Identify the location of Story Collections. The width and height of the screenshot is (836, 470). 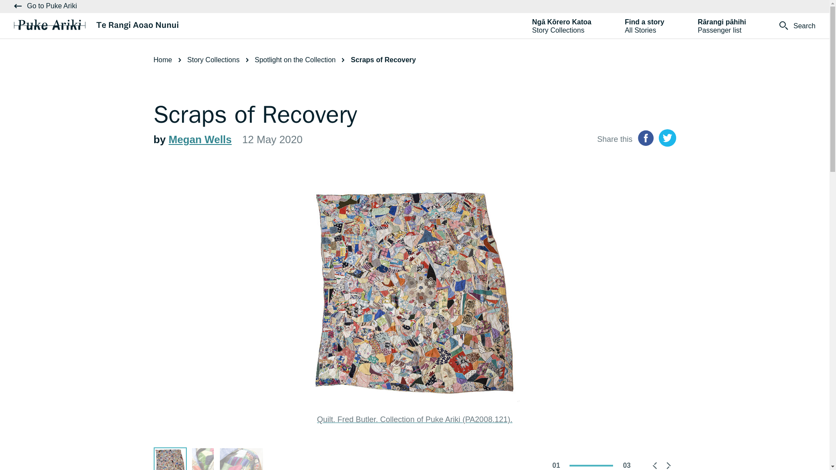
(797, 26).